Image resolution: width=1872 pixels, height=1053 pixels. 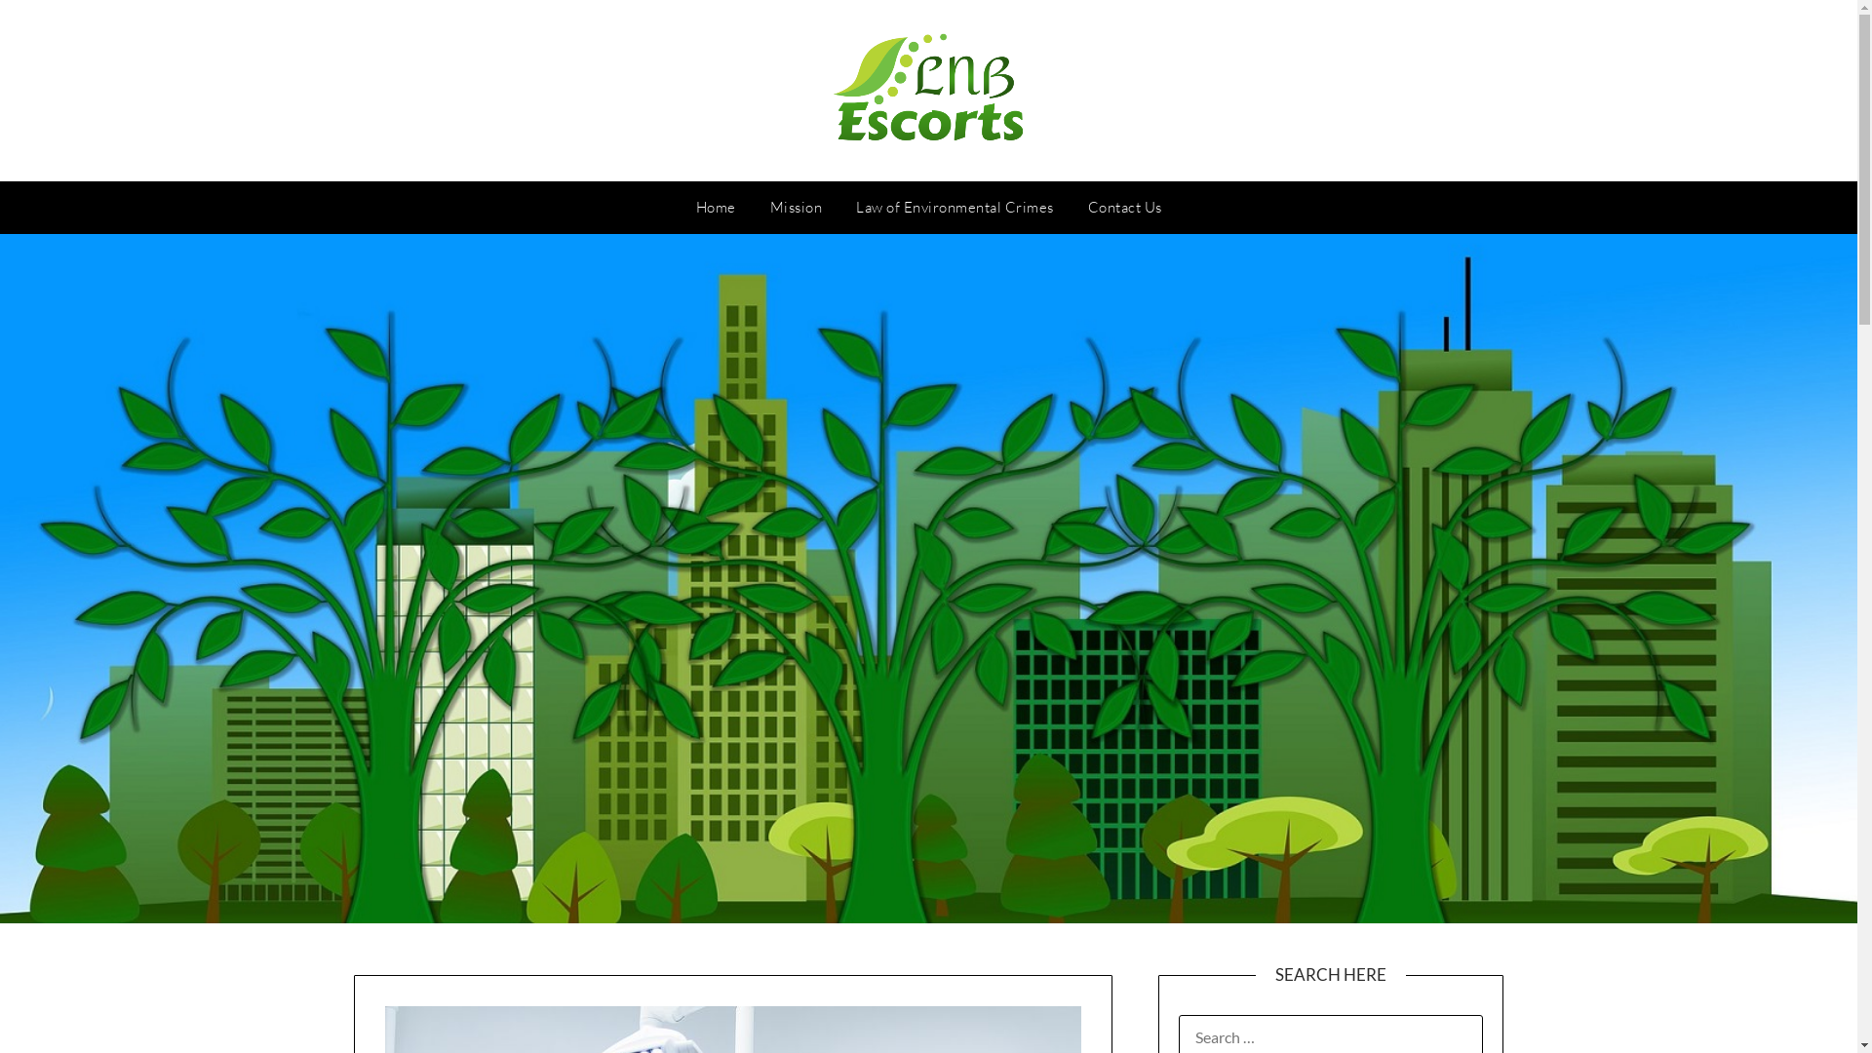 I want to click on Contact Us, so click(x=1125, y=208).